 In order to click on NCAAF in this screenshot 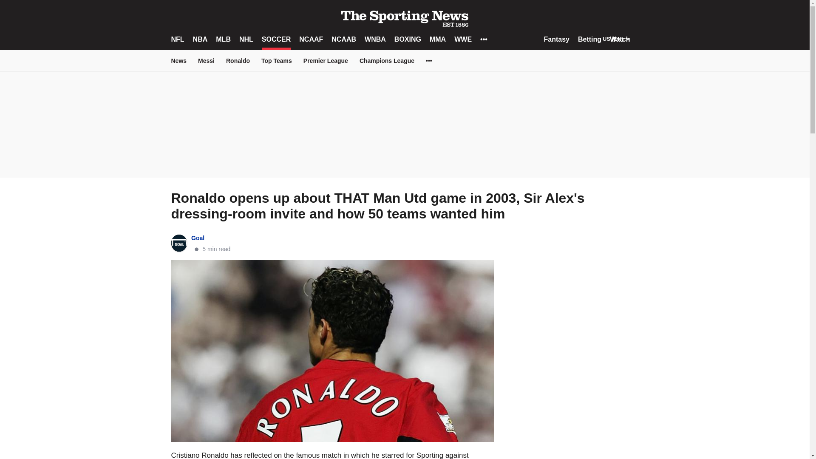, I will do `click(311, 39)`.